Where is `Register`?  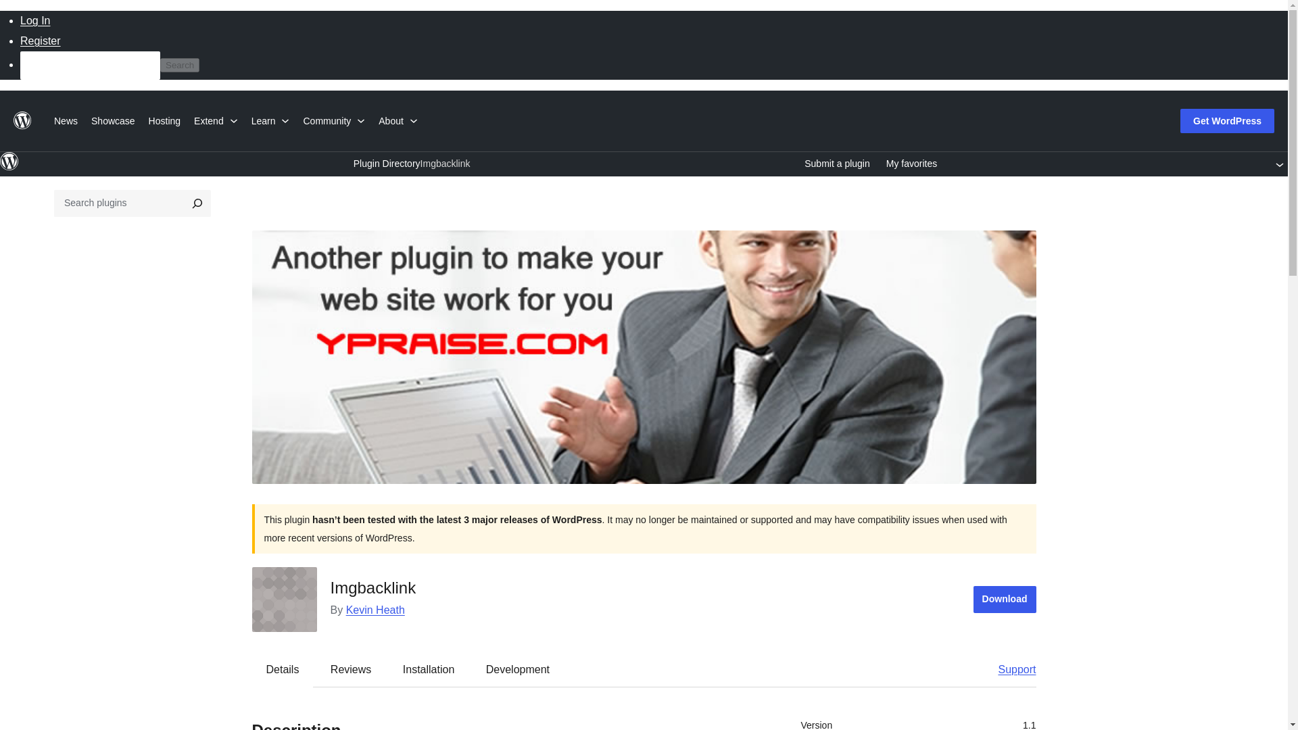 Register is located at coordinates (41, 41).